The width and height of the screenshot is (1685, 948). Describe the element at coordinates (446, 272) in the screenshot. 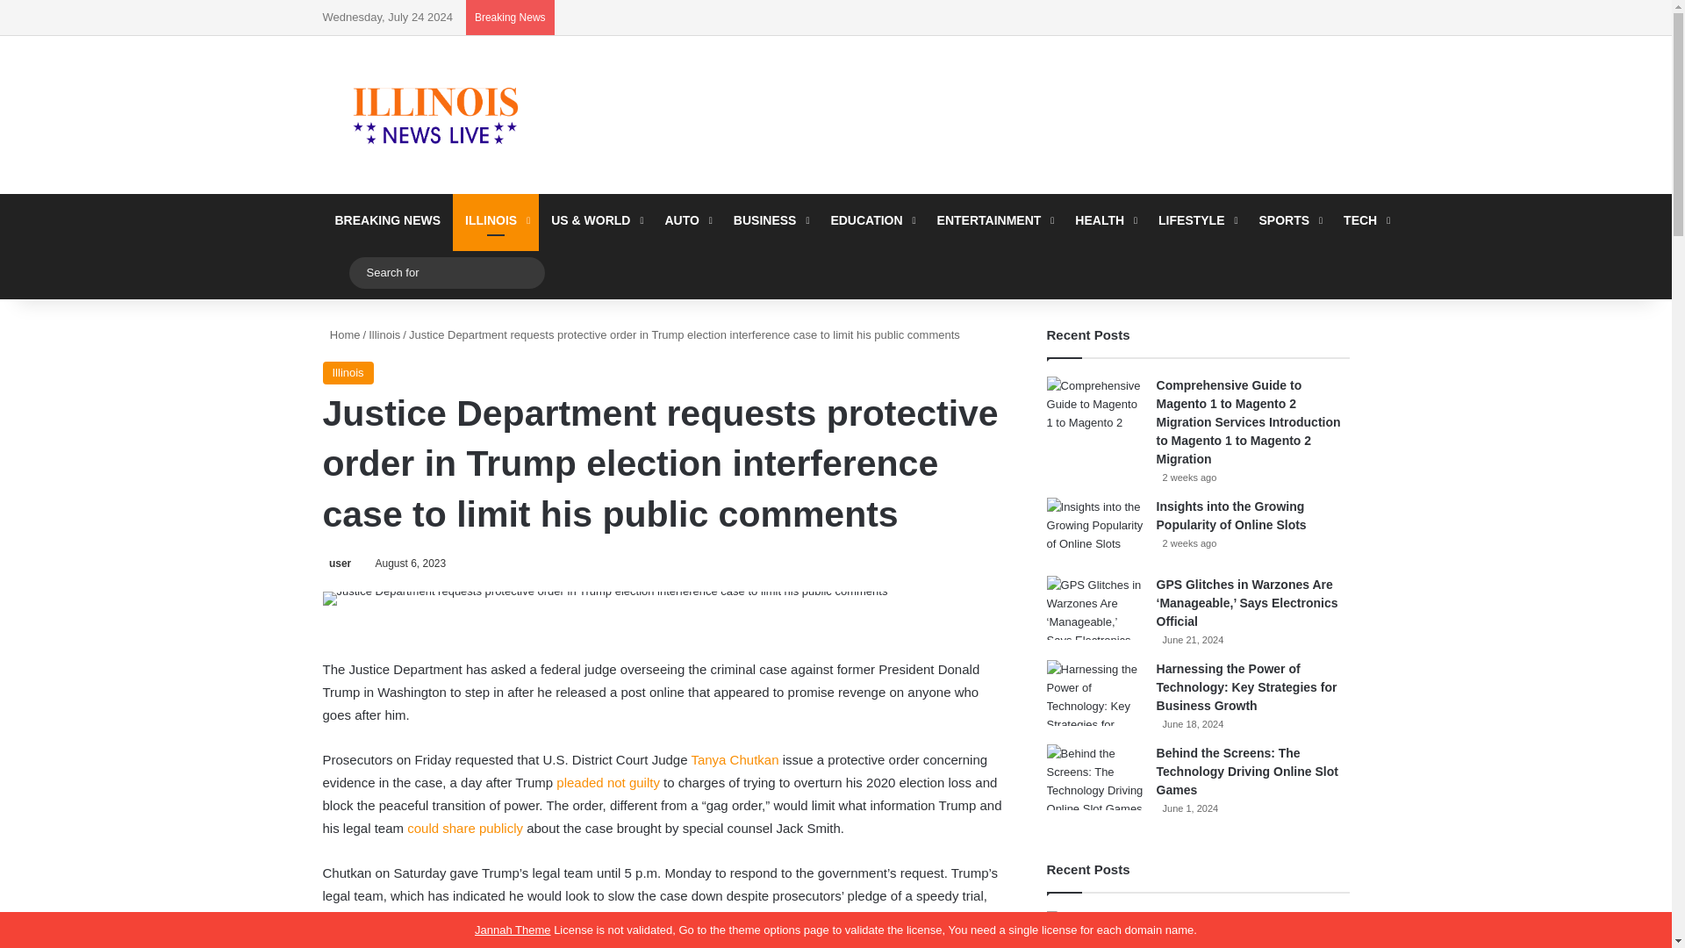

I see `Search for` at that location.